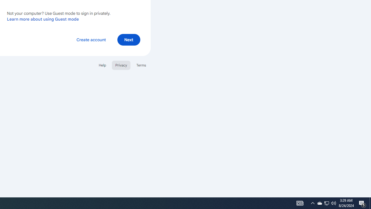 The height and width of the screenshot is (209, 371). What do you see at coordinates (91, 39) in the screenshot?
I see `Create account` at bounding box center [91, 39].